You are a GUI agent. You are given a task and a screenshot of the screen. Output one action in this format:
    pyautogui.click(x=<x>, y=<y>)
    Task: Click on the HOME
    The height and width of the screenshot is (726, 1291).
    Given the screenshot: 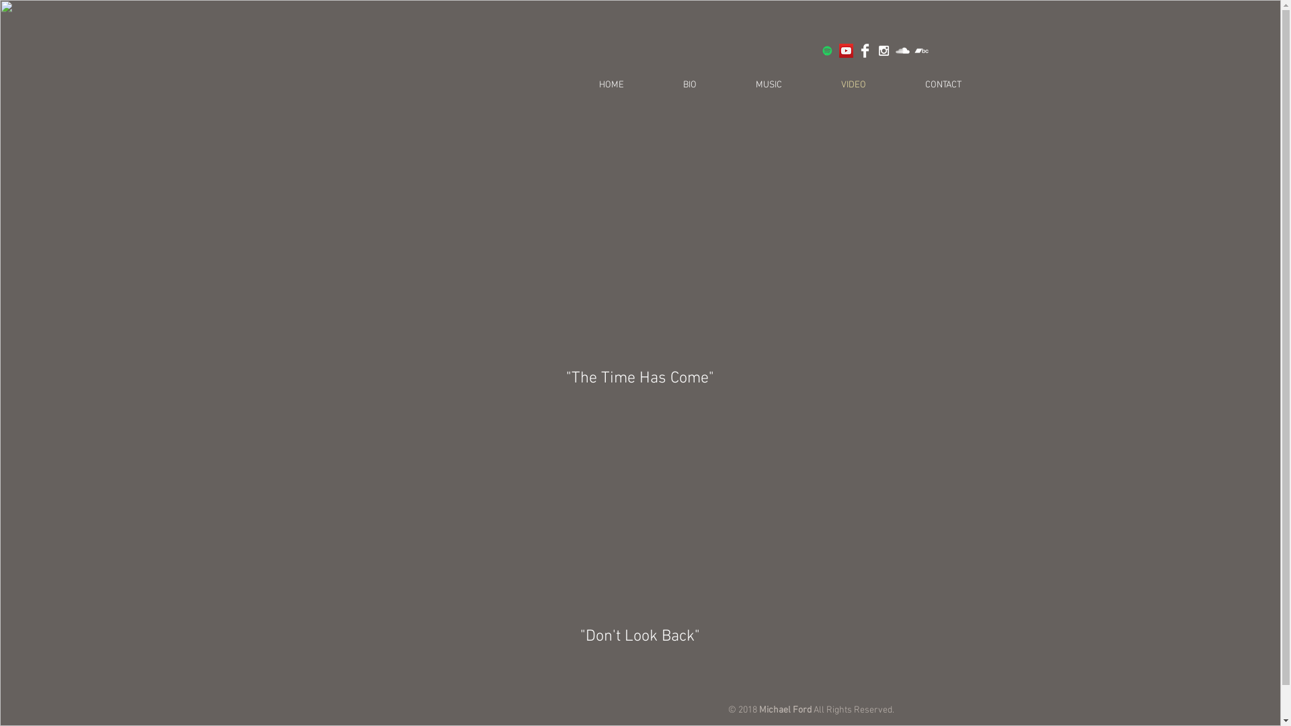 What is the action you would take?
    pyautogui.click(x=590, y=85)
    